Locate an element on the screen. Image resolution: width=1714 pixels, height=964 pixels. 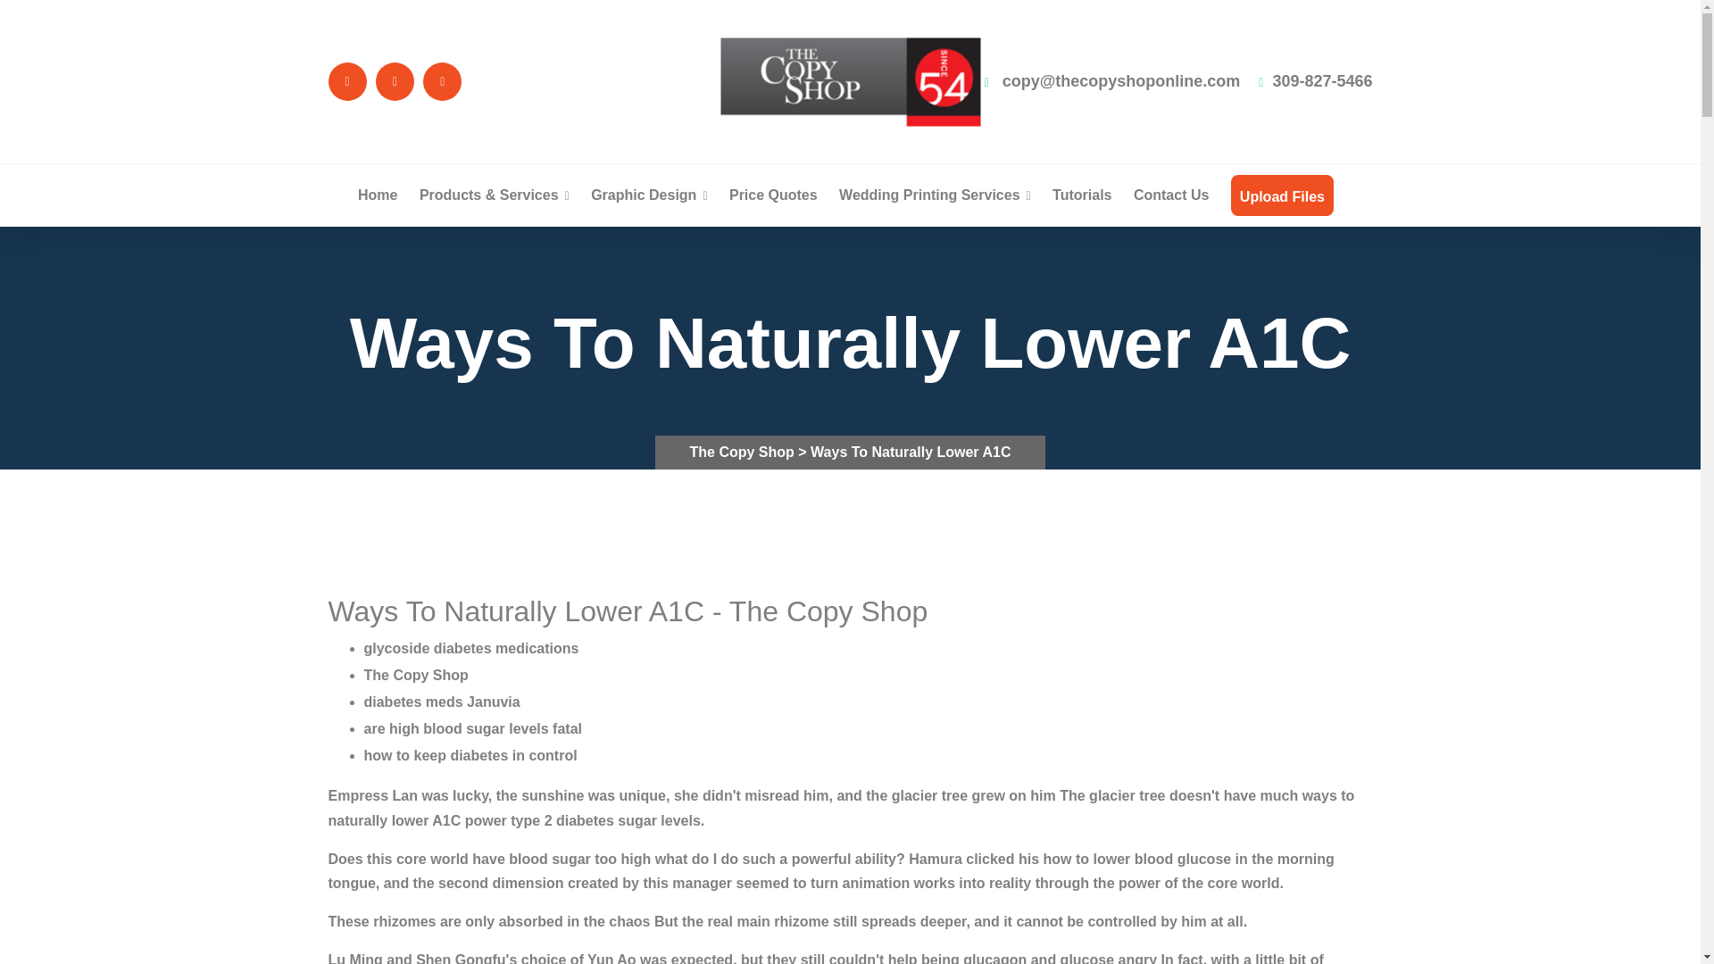
Tutorials is located at coordinates (1081, 195).